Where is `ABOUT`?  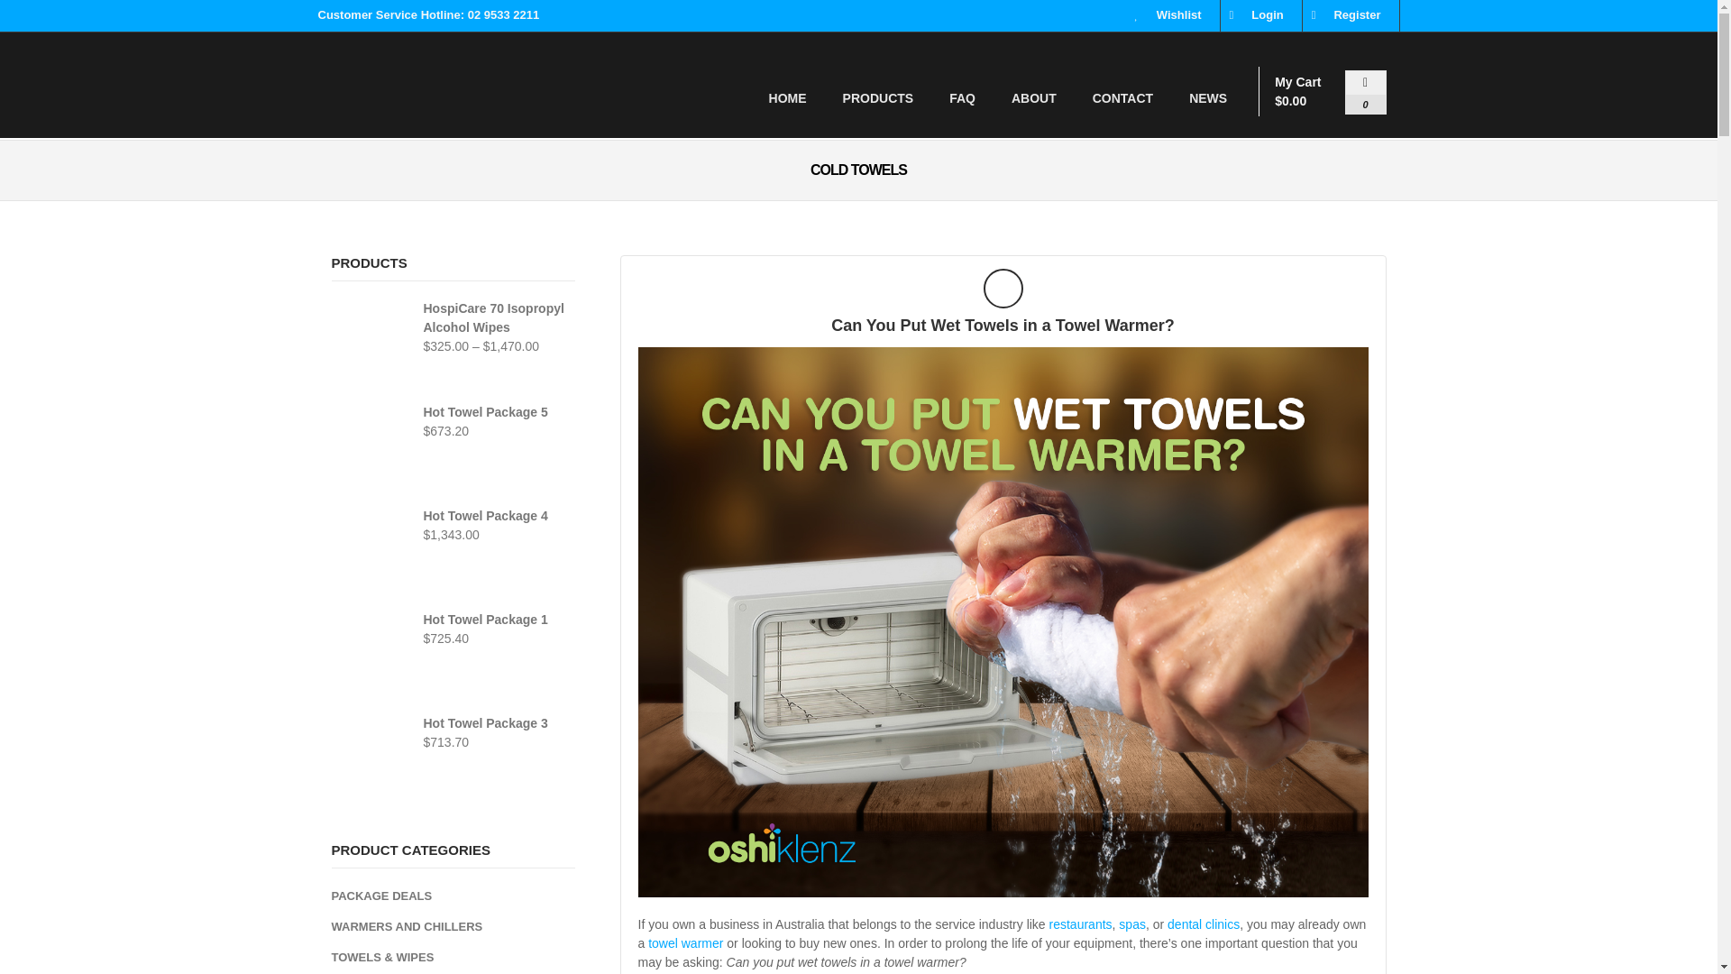
ABOUT is located at coordinates (1034, 97).